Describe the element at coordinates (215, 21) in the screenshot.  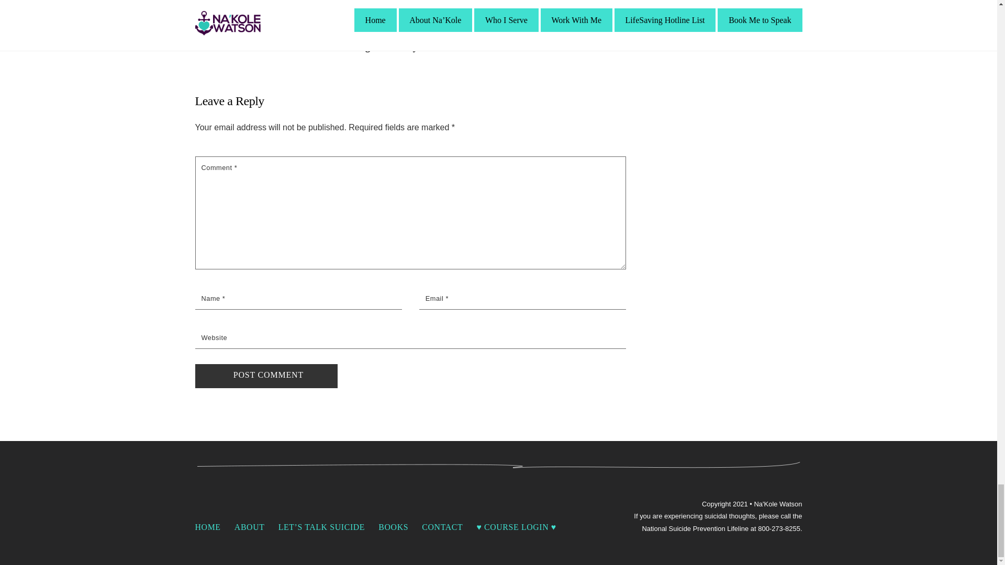
I see `INSPIRATION` at that location.